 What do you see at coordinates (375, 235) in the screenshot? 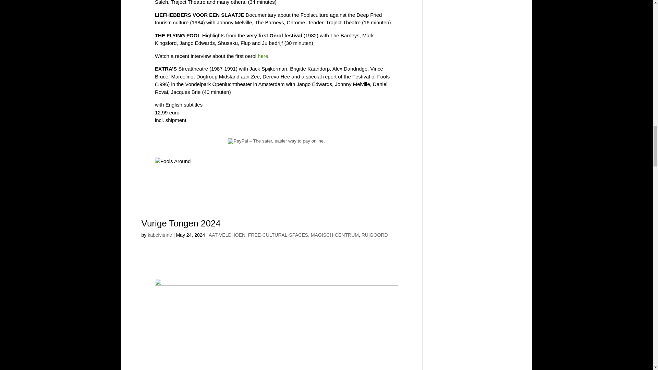
I see `RUIGOORD` at bounding box center [375, 235].